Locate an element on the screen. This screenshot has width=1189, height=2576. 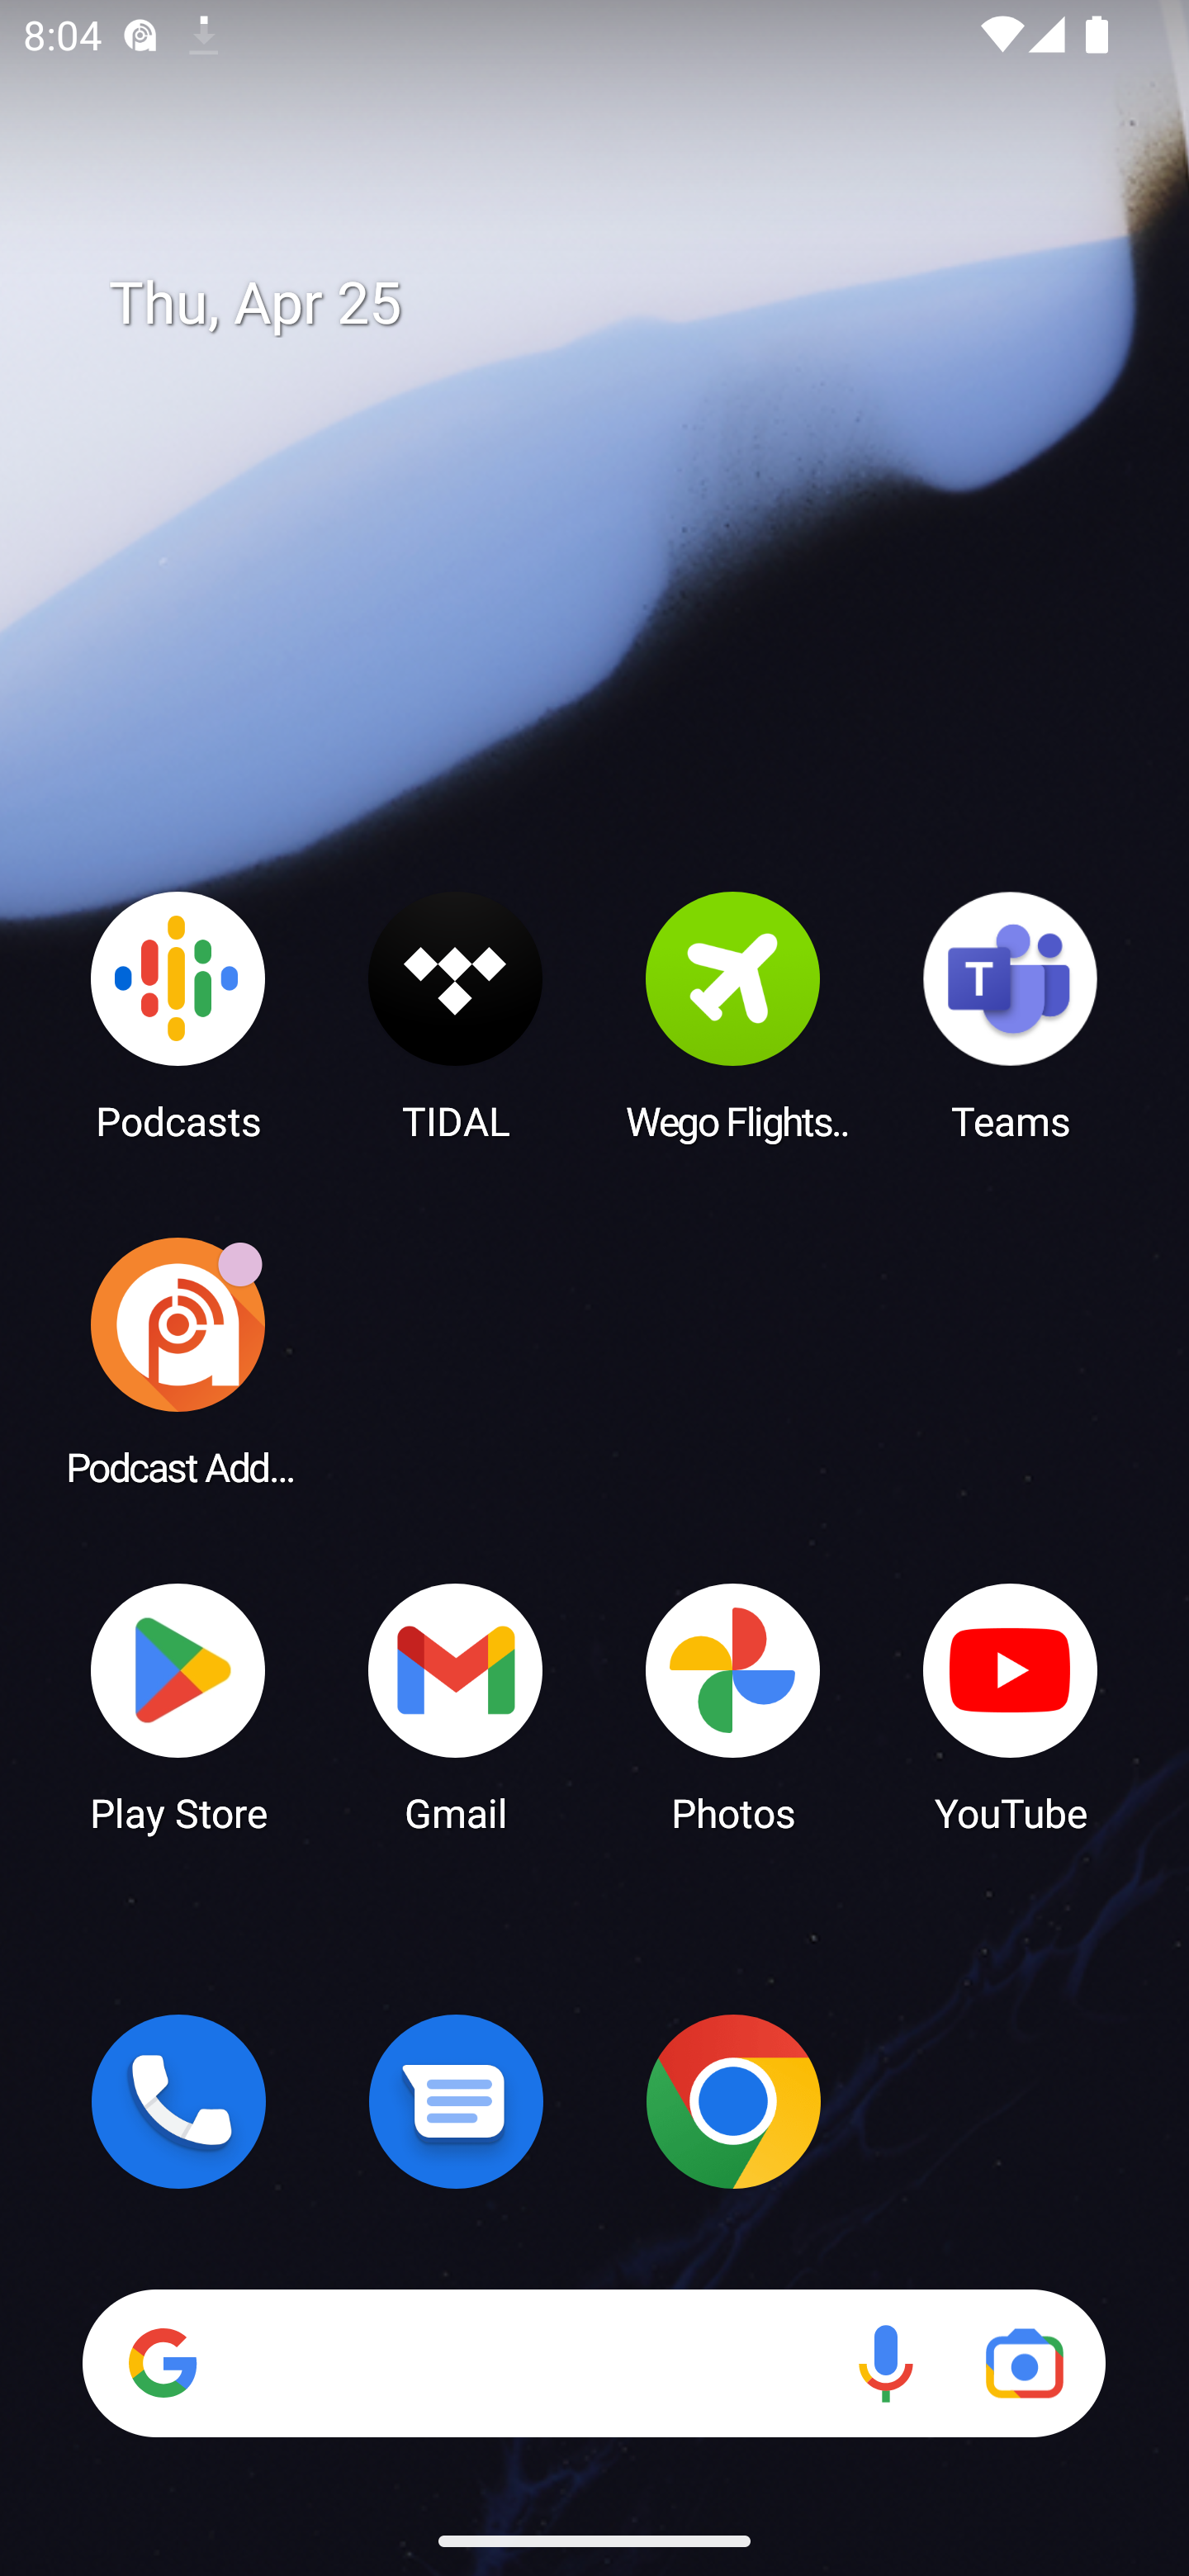
Wego Flights & Hotels is located at coordinates (733, 1015).